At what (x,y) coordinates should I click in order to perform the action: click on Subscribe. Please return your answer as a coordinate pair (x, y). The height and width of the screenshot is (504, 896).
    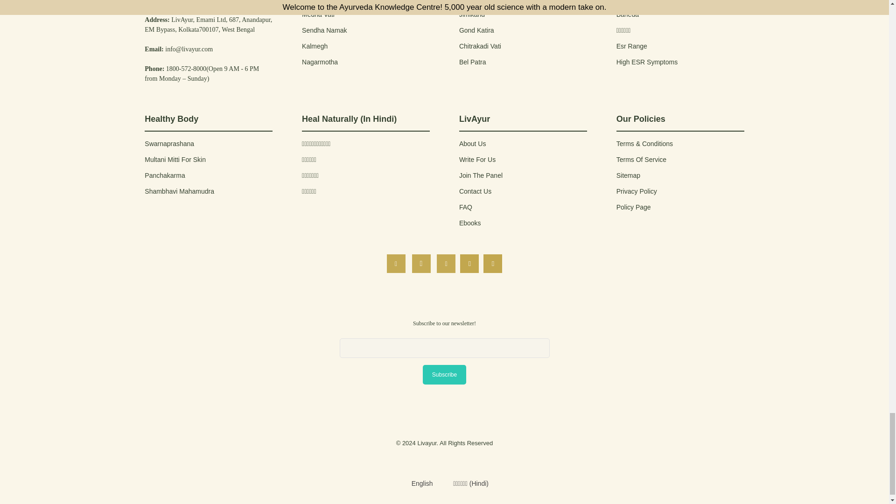
    Looking at the image, I should click on (444, 374).